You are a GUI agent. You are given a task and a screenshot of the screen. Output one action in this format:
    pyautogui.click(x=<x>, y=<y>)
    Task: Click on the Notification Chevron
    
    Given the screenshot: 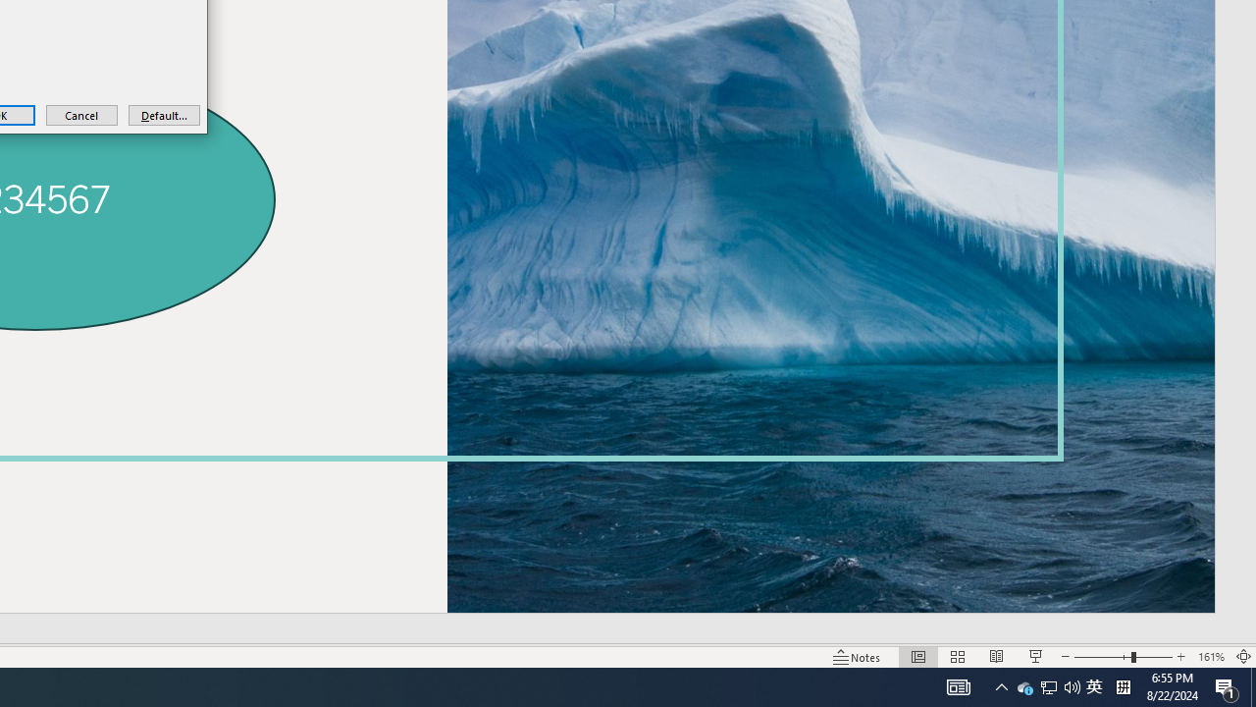 What is the action you would take?
    pyautogui.click(x=1001, y=687)
    